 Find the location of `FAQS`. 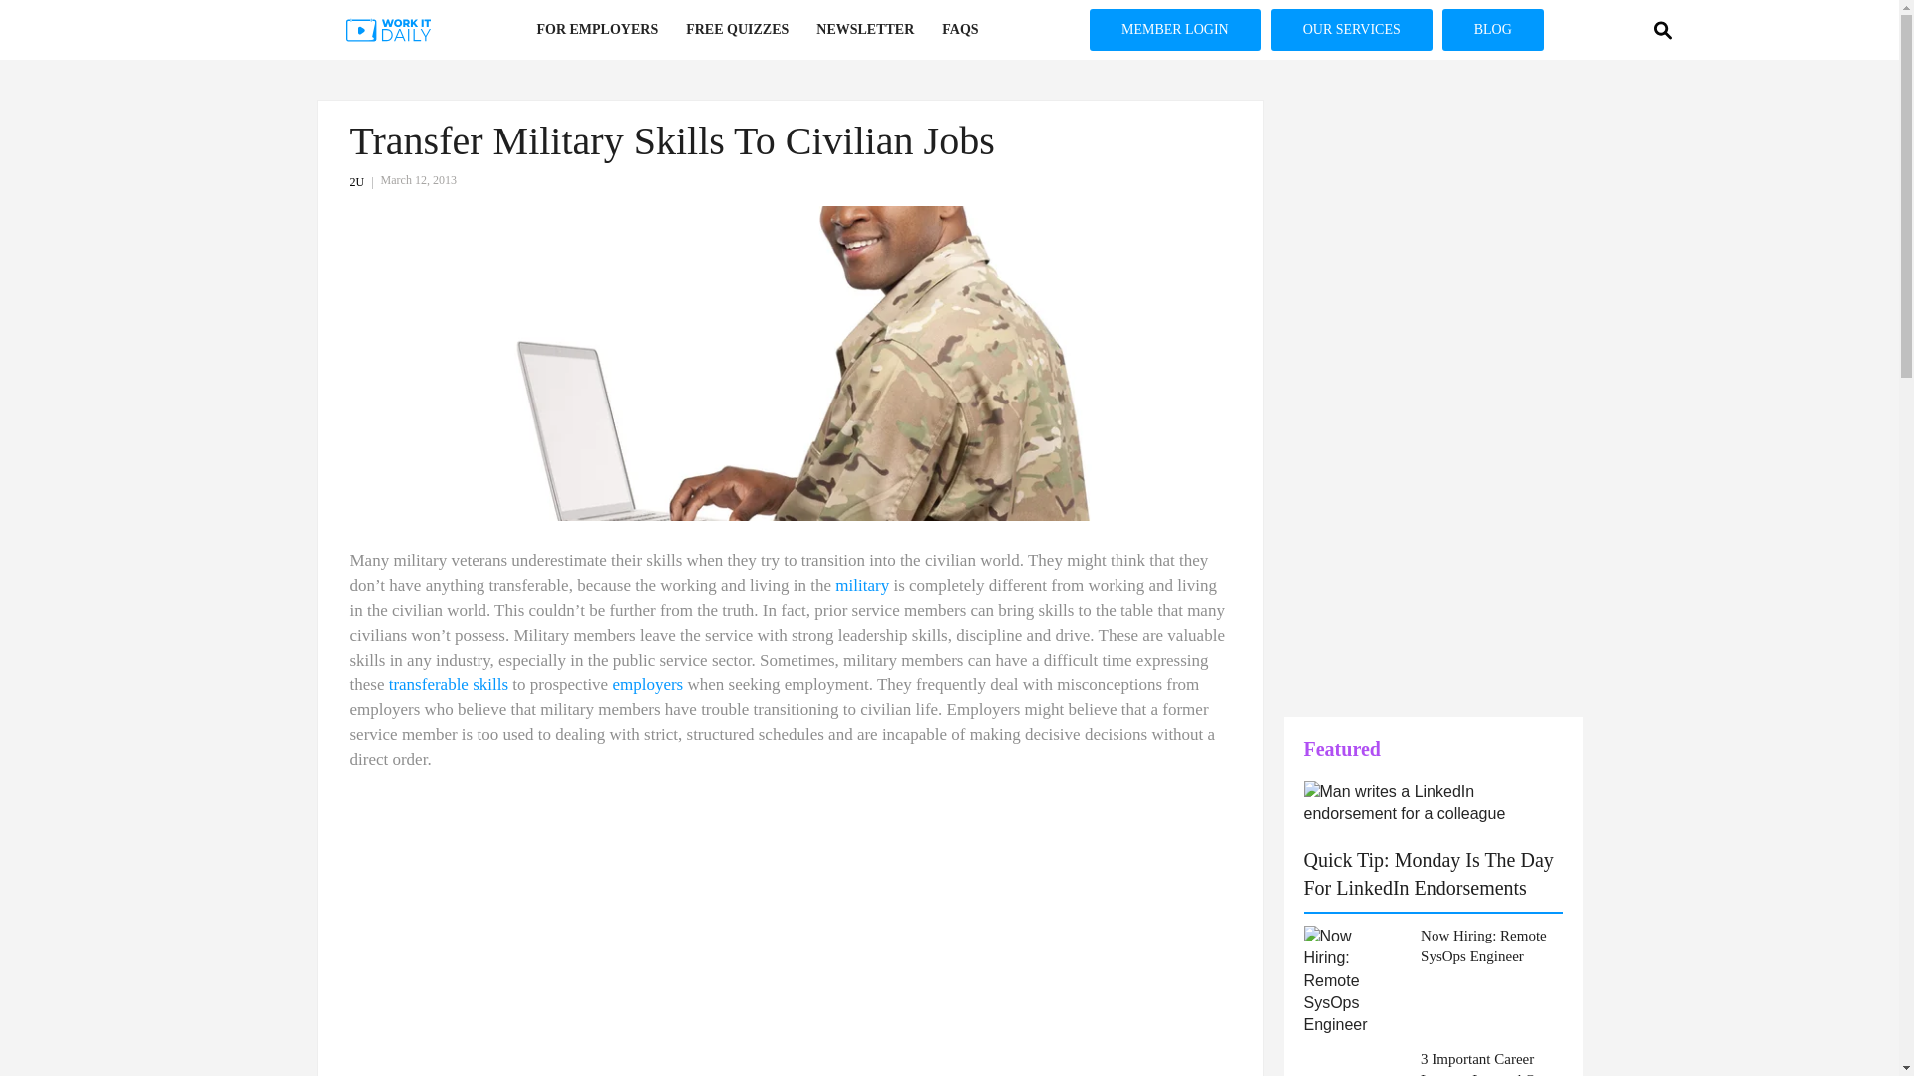

FAQS is located at coordinates (959, 30).